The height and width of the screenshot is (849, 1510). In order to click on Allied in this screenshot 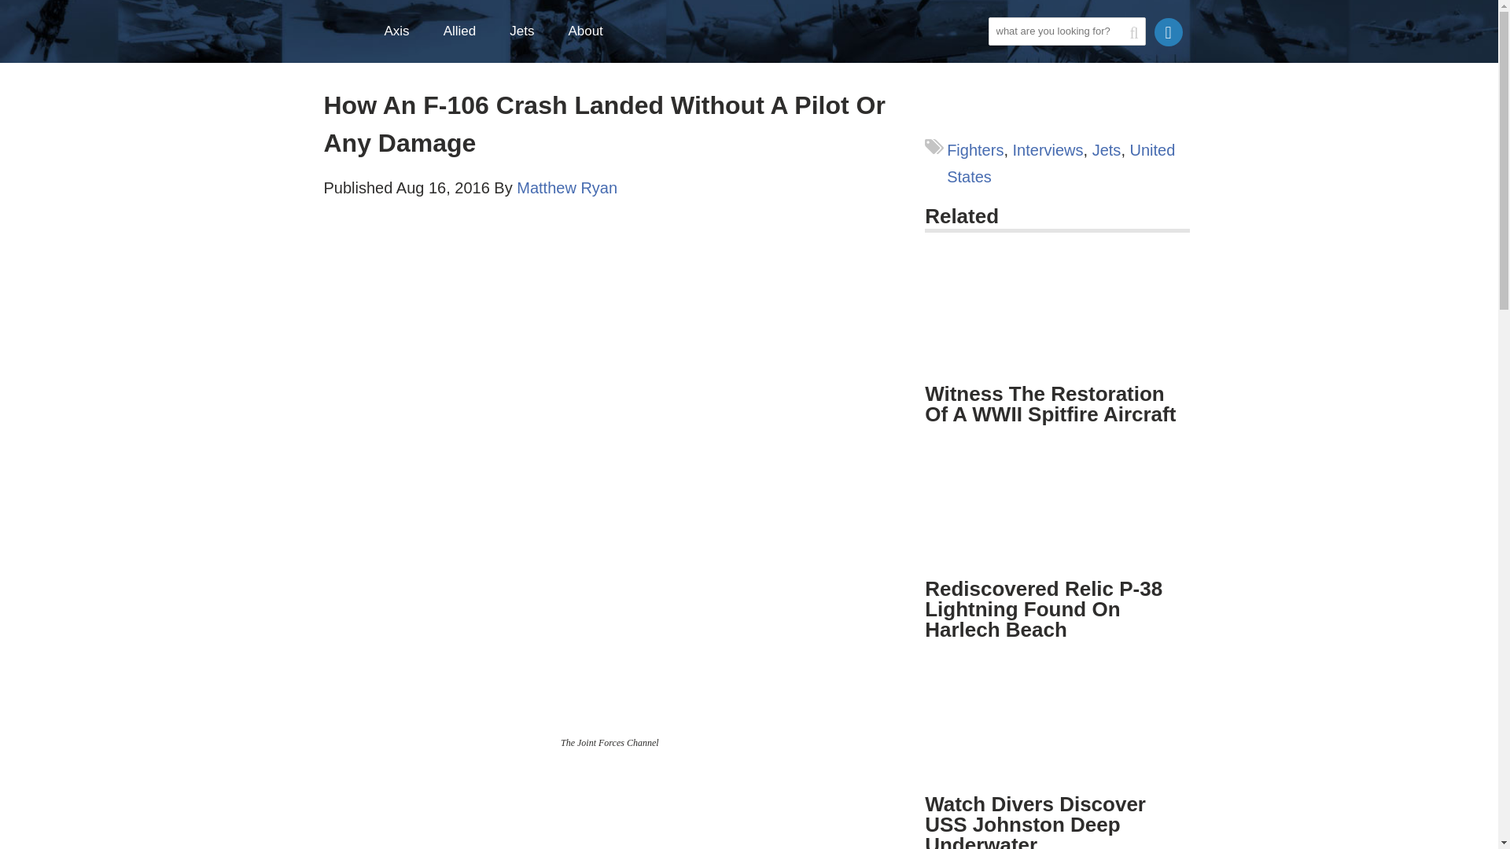, I will do `click(466, 31)`.